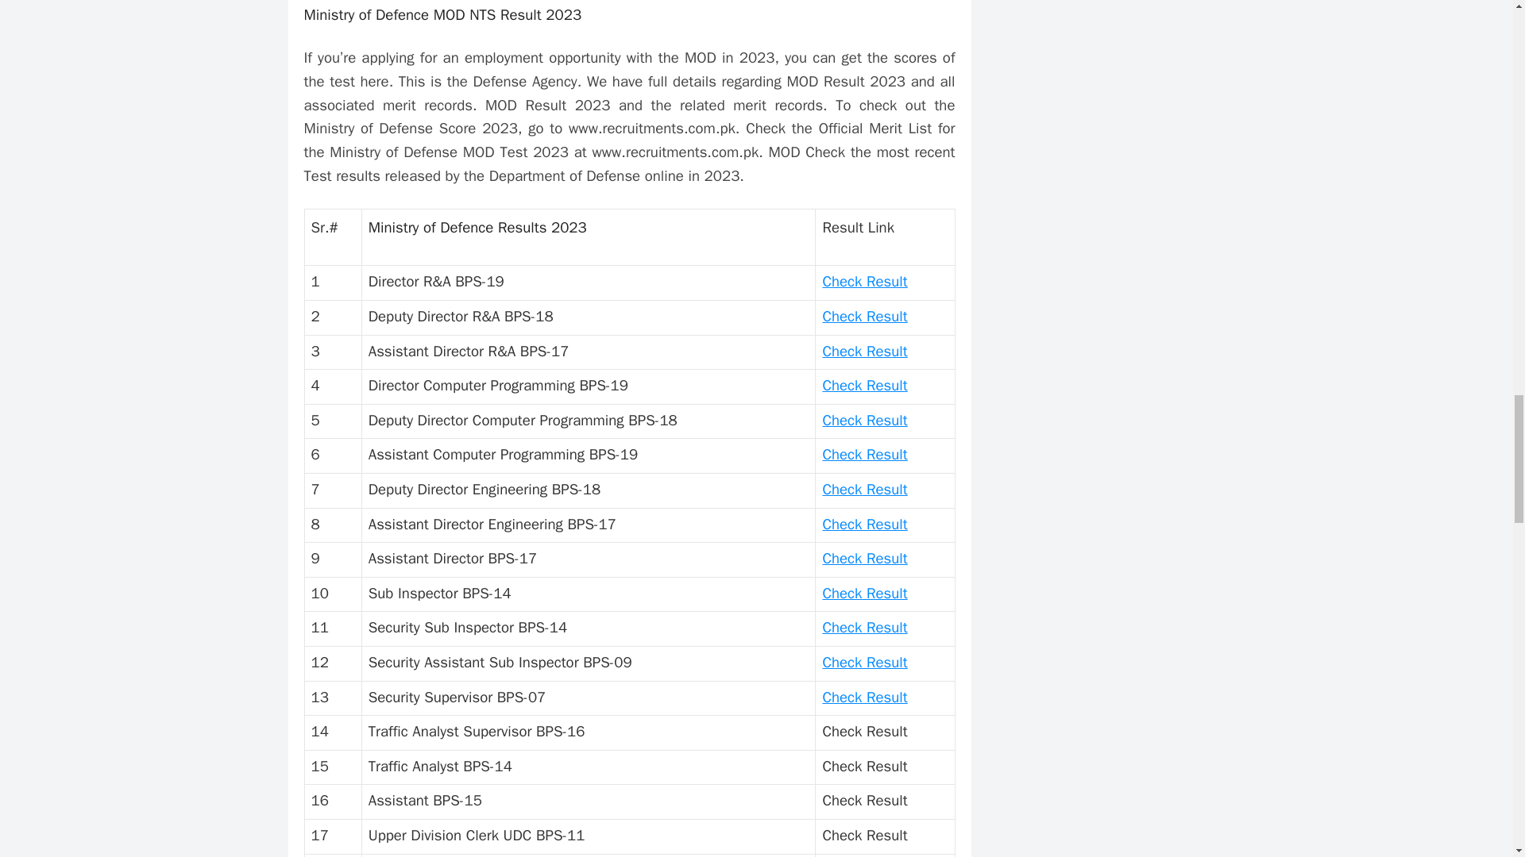  What do you see at coordinates (864, 316) in the screenshot?
I see `Check Result` at bounding box center [864, 316].